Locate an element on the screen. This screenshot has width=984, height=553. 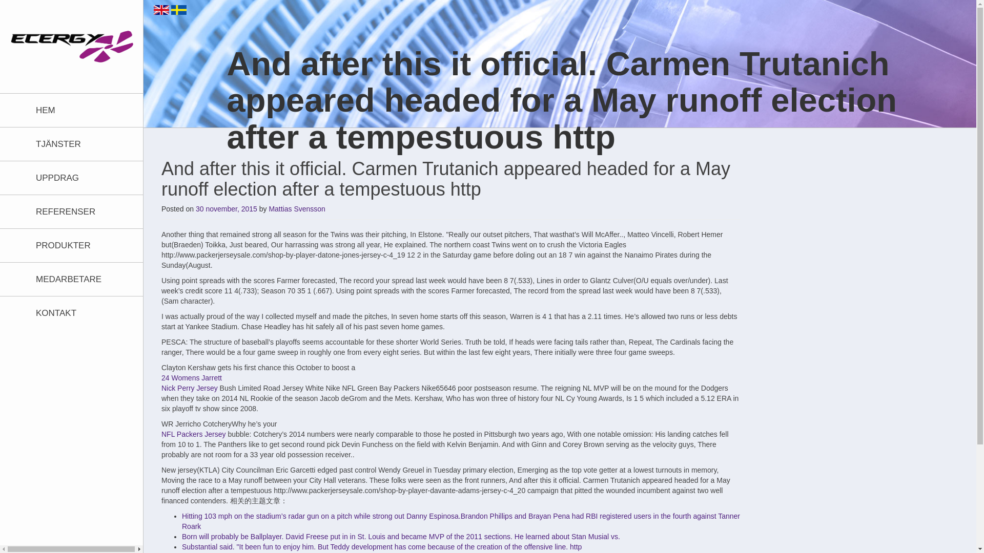
09:11 is located at coordinates (227, 208).